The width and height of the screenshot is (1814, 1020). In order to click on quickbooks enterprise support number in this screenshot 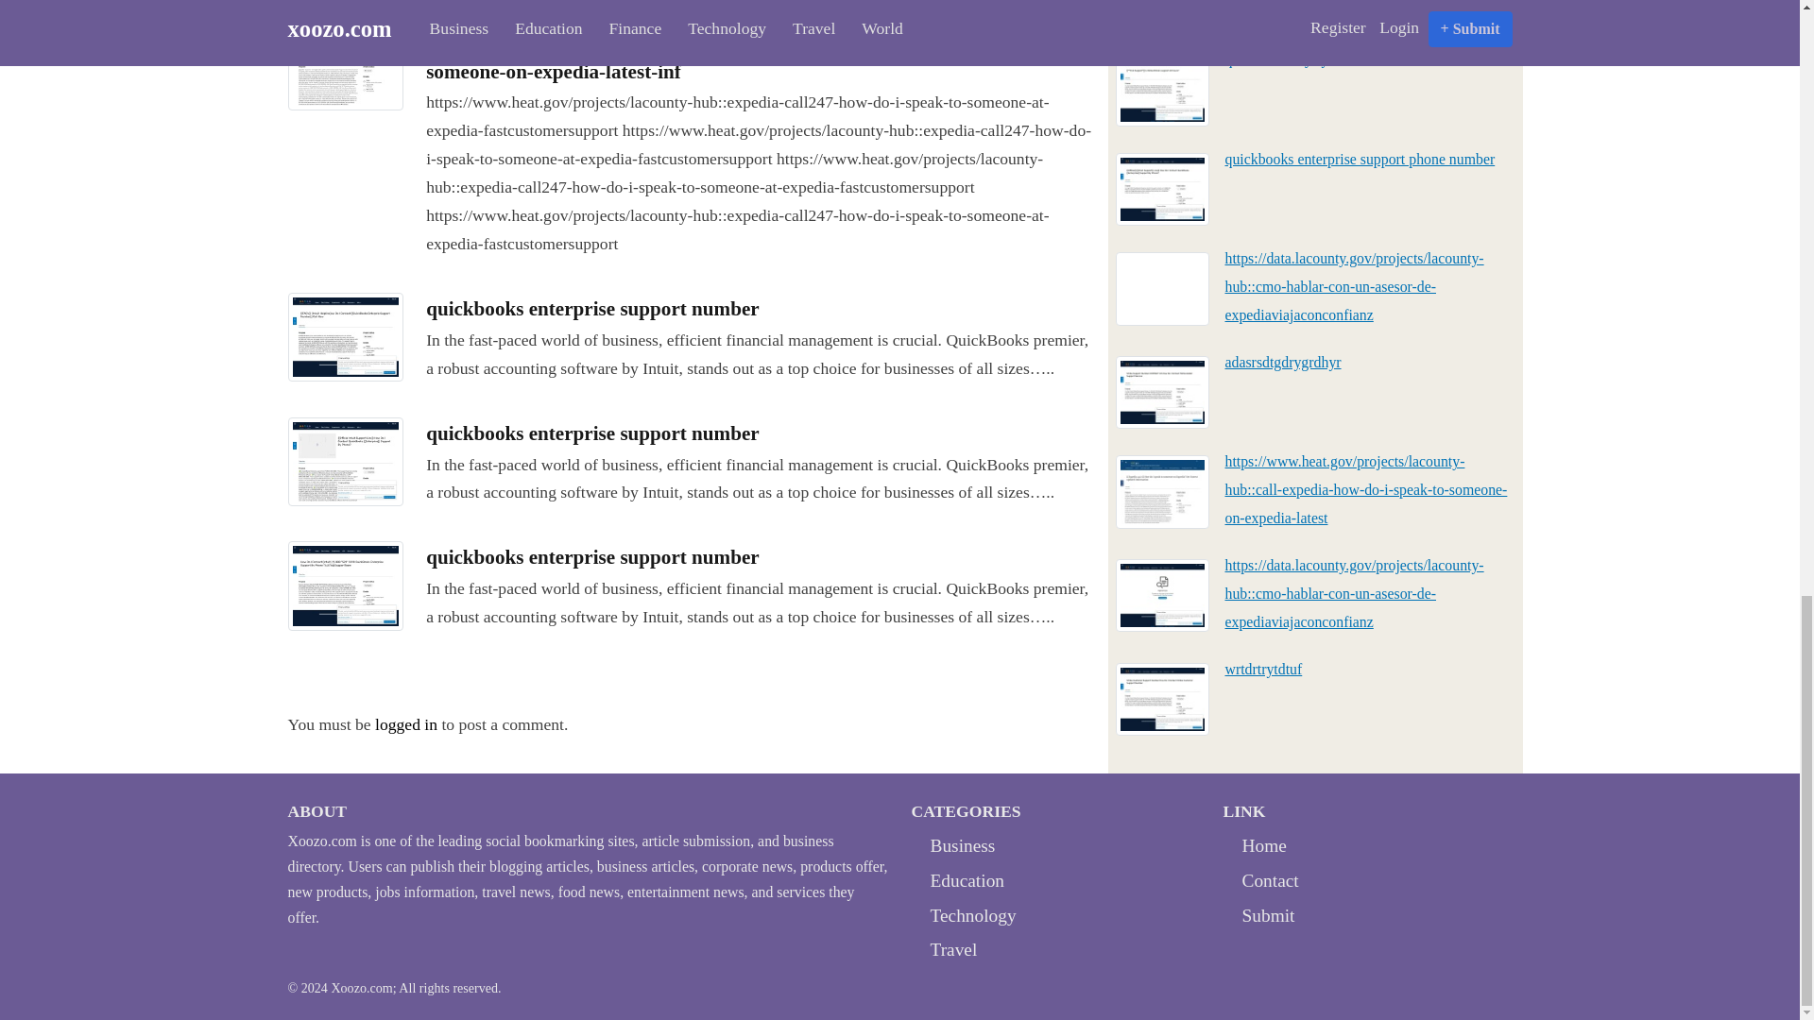, I will do `click(591, 556)`.